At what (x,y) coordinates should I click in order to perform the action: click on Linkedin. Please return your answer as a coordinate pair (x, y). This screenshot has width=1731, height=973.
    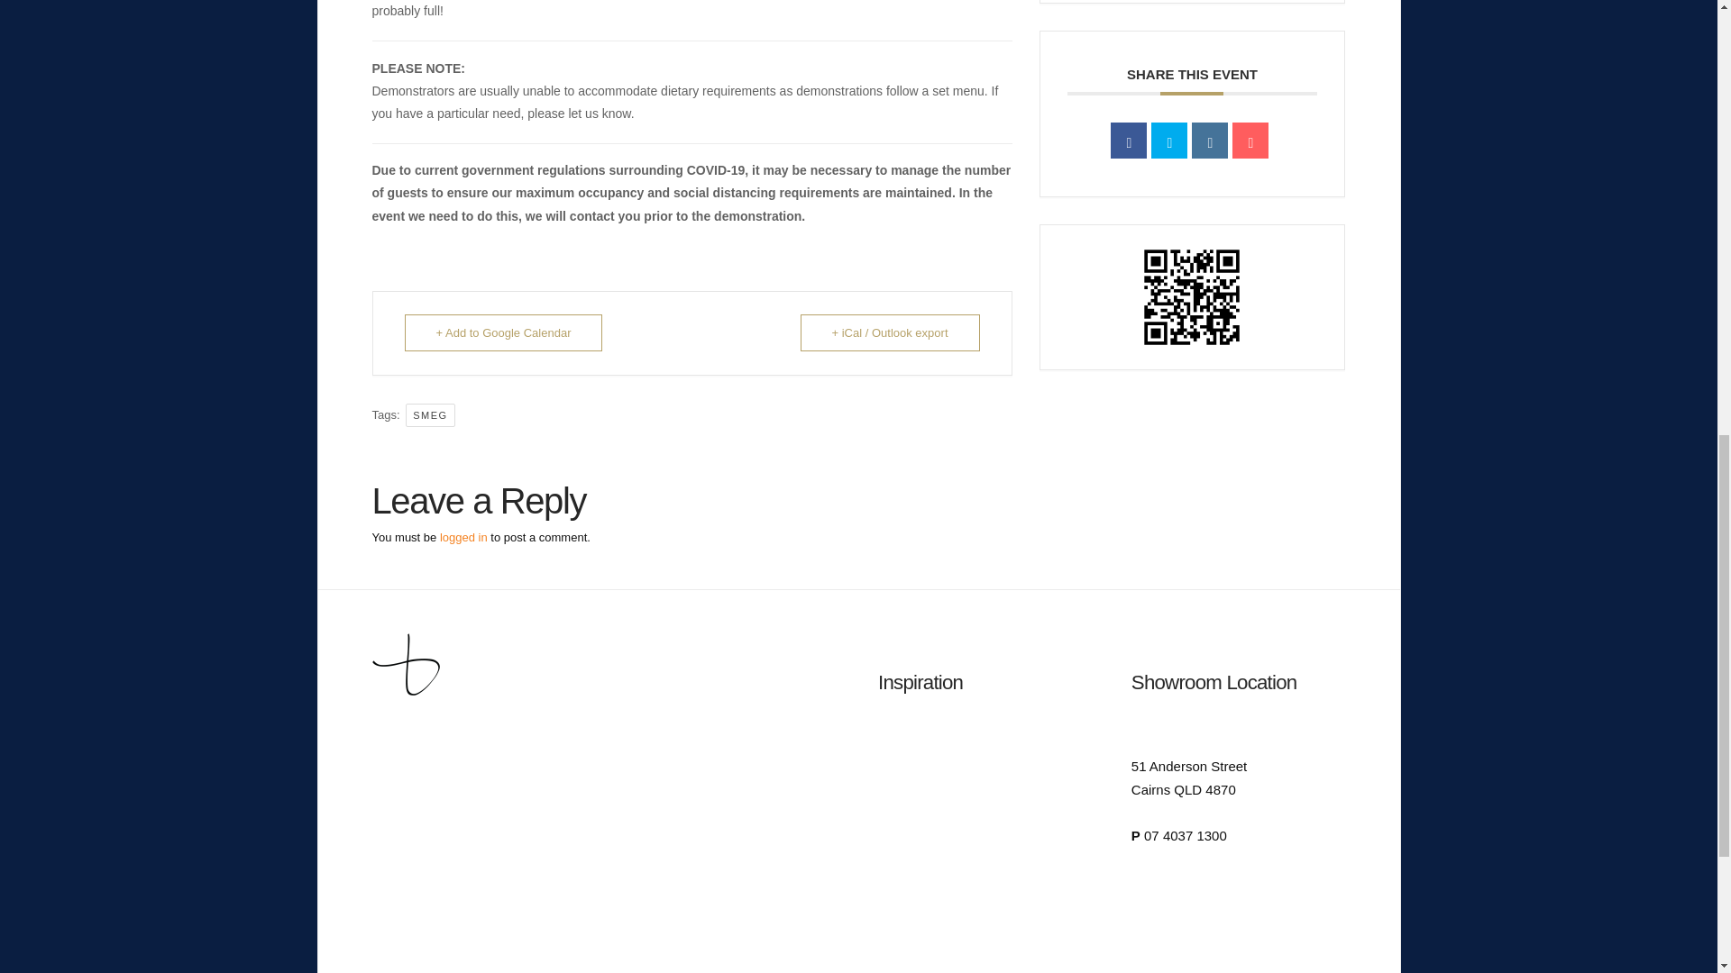
    Looking at the image, I should click on (1210, 141).